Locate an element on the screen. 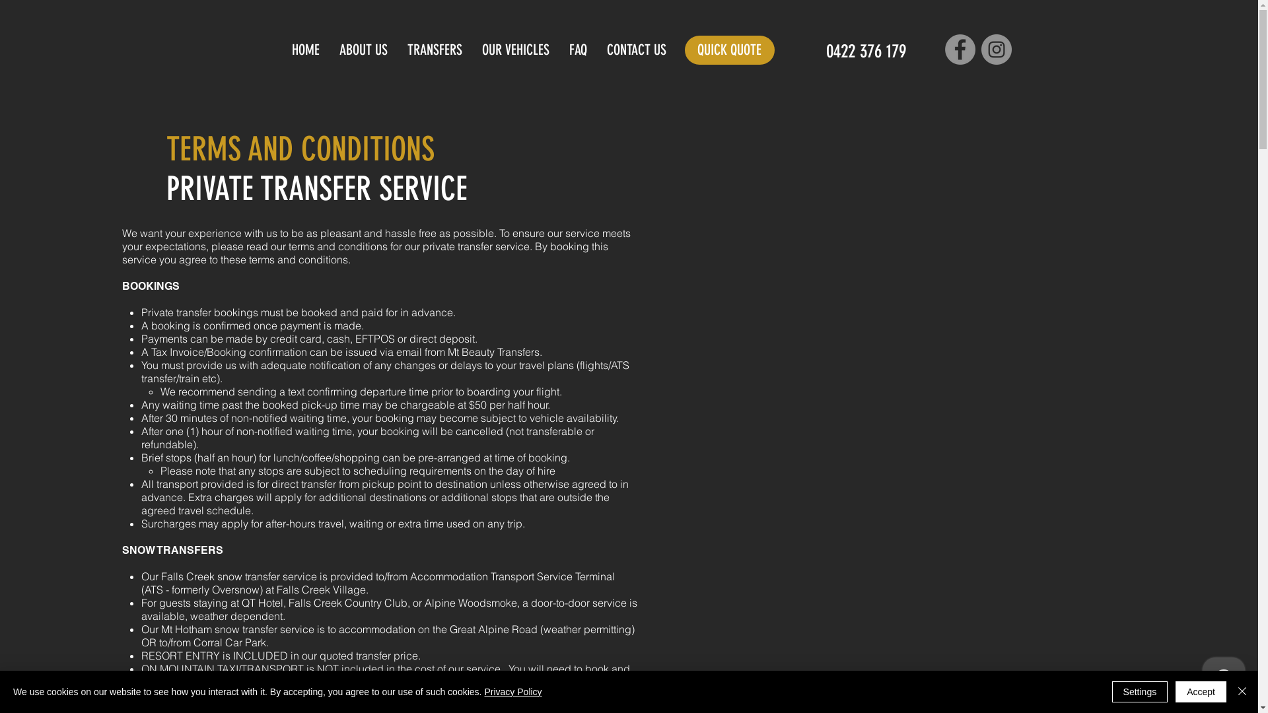 The image size is (1268, 713). Accept is located at coordinates (1201, 692).